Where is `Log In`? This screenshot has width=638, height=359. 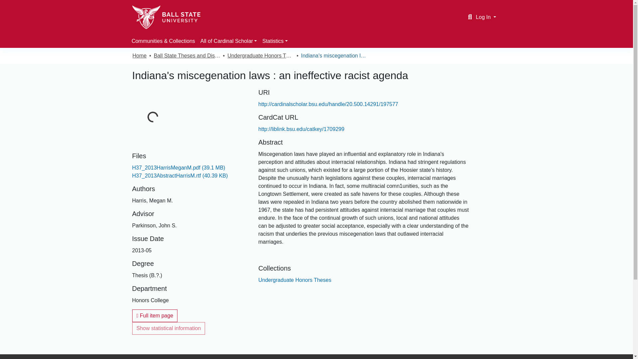 Log In is located at coordinates (486, 17).